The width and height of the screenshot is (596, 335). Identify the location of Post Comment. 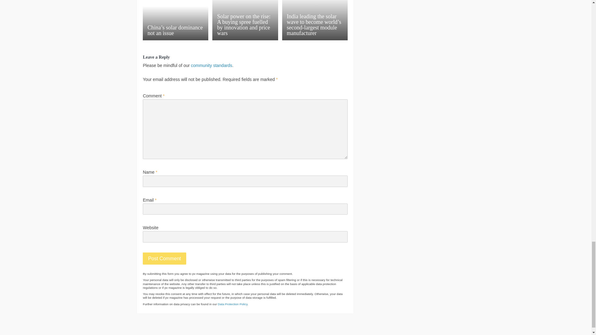
(165, 259).